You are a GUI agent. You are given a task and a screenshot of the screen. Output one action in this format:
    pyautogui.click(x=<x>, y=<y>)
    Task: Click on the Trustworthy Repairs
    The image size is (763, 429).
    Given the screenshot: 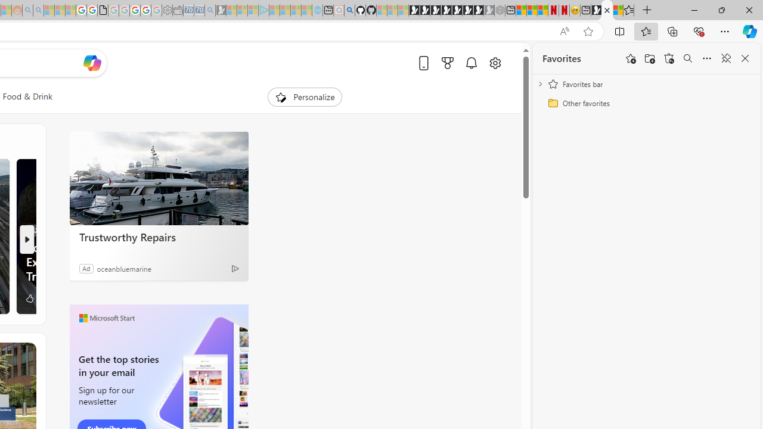 What is the action you would take?
    pyautogui.click(x=159, y=237)
    